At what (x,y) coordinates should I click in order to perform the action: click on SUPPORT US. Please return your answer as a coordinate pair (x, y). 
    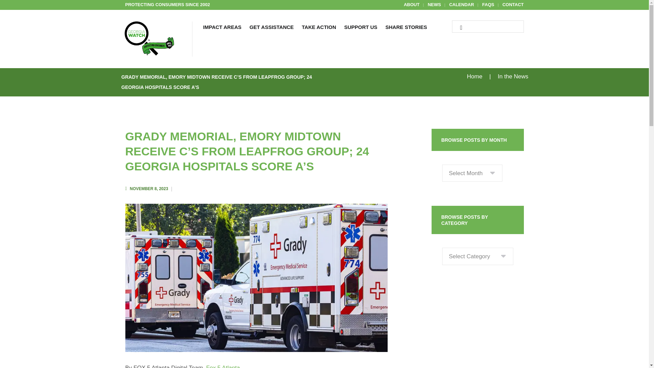
    Looking at the image, I should click on (360, 28).